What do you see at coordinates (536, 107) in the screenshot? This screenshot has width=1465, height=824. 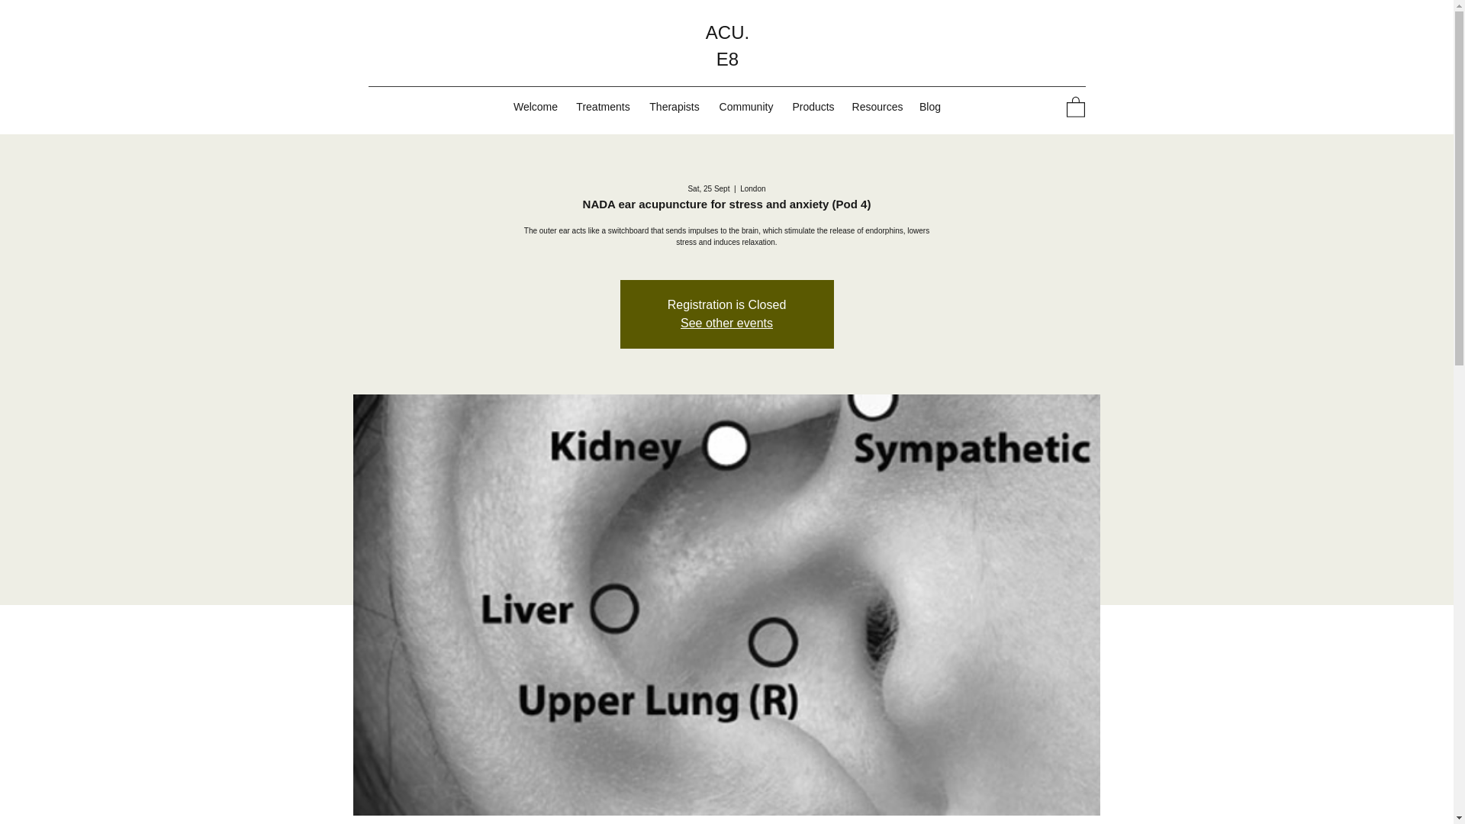 I see `Welcome` at bounding box center [536, 107].